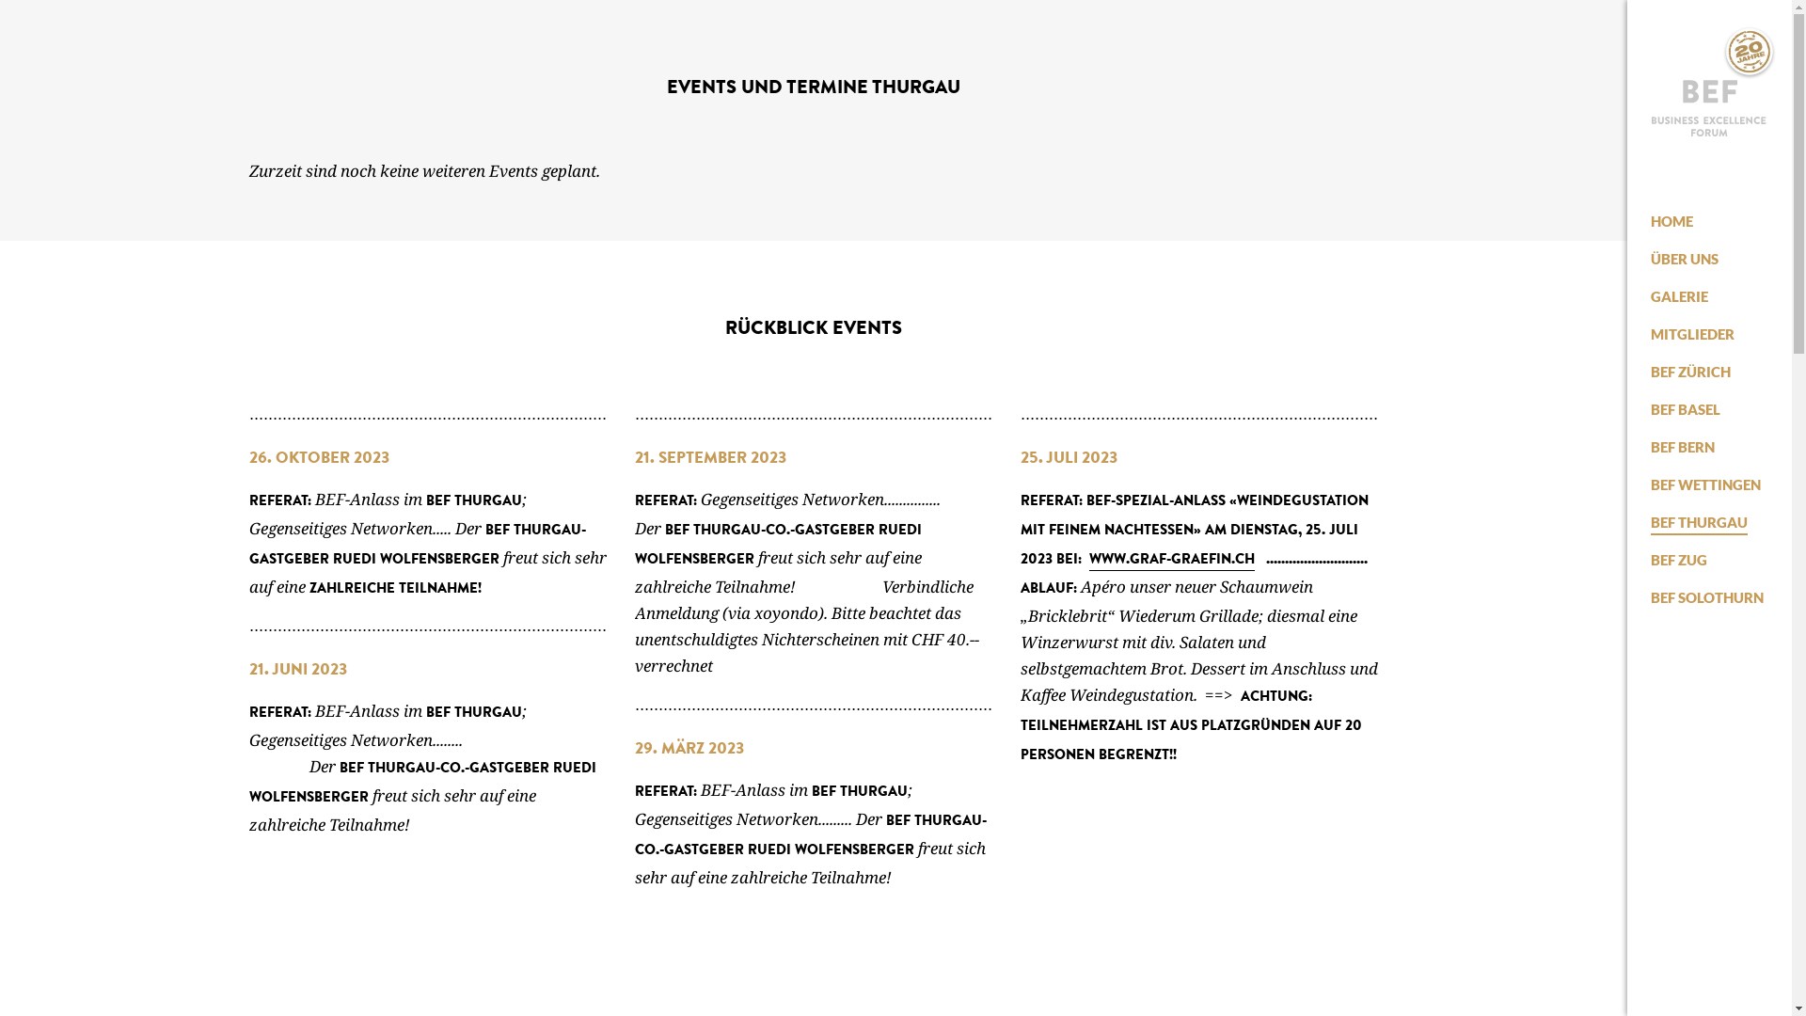 The width and height of the screenshot is (1806, 1016). What do you see at coordinates (1172, 561) in the screenshot?
I see `WWW.GRAF-GRAEFIN.CH` at bounding box center [1172, 561].